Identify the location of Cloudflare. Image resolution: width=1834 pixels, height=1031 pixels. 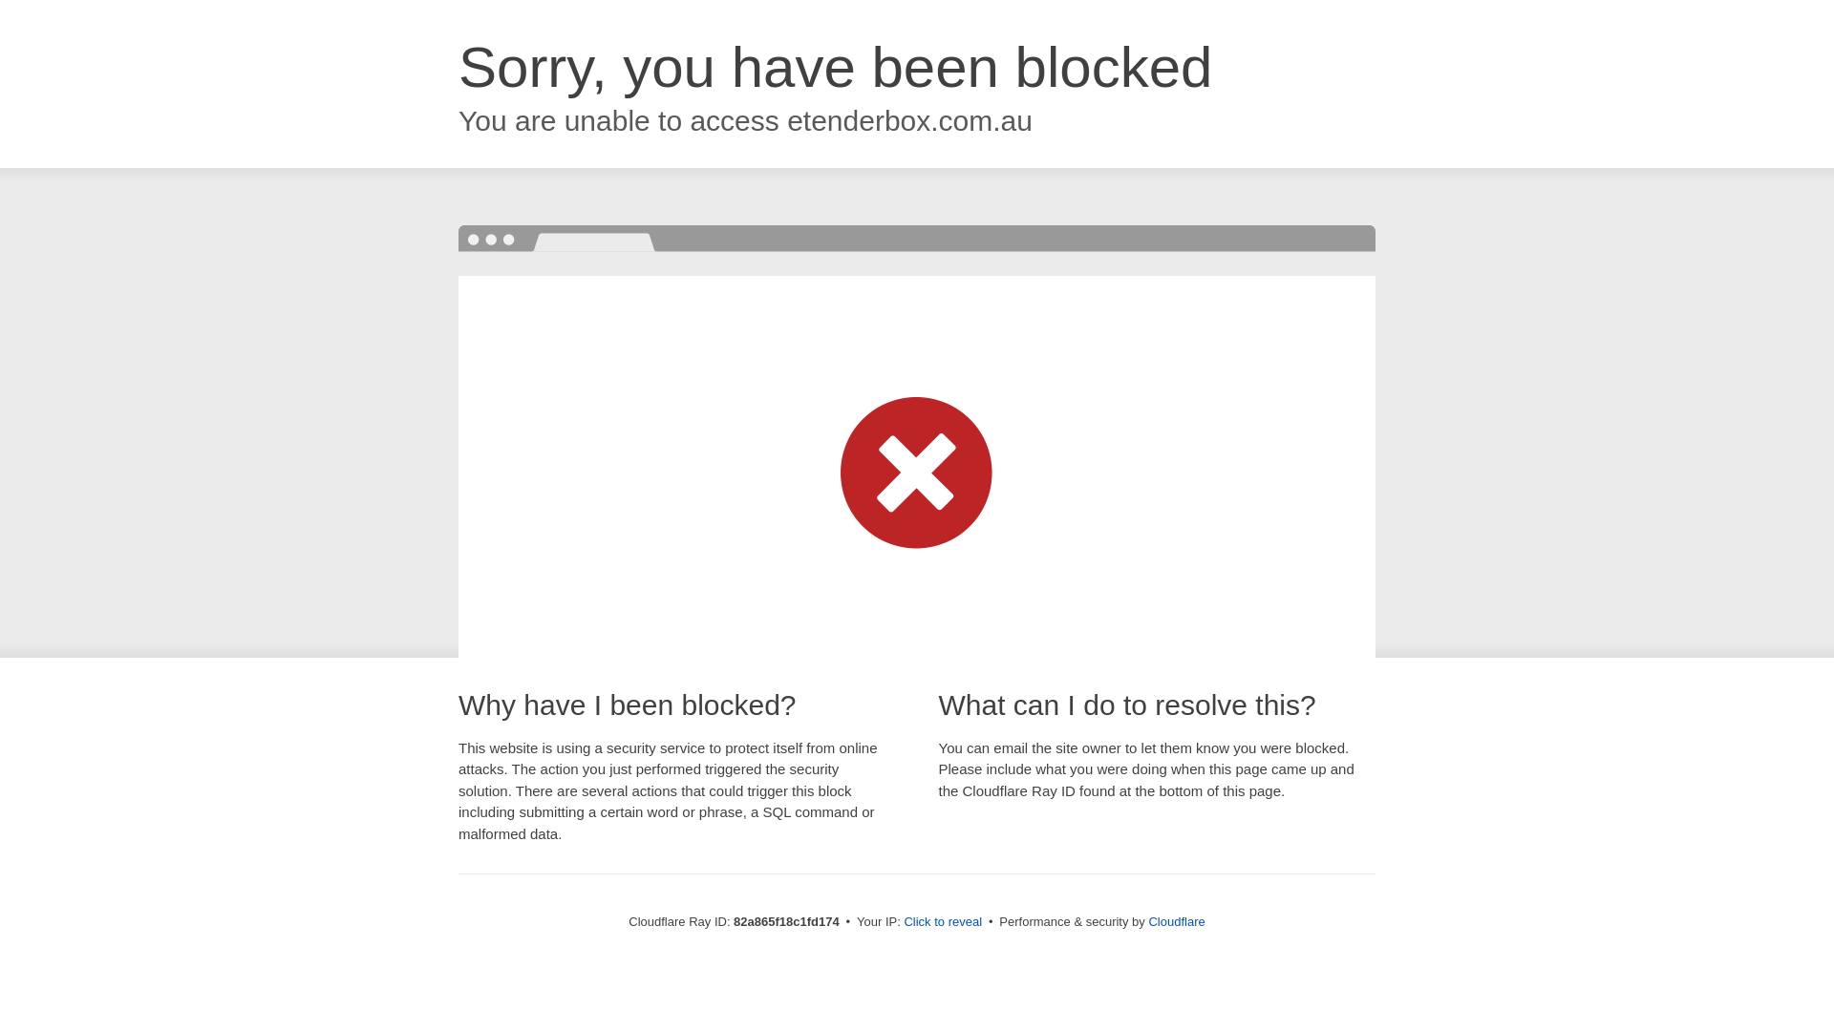
(1177, 922).